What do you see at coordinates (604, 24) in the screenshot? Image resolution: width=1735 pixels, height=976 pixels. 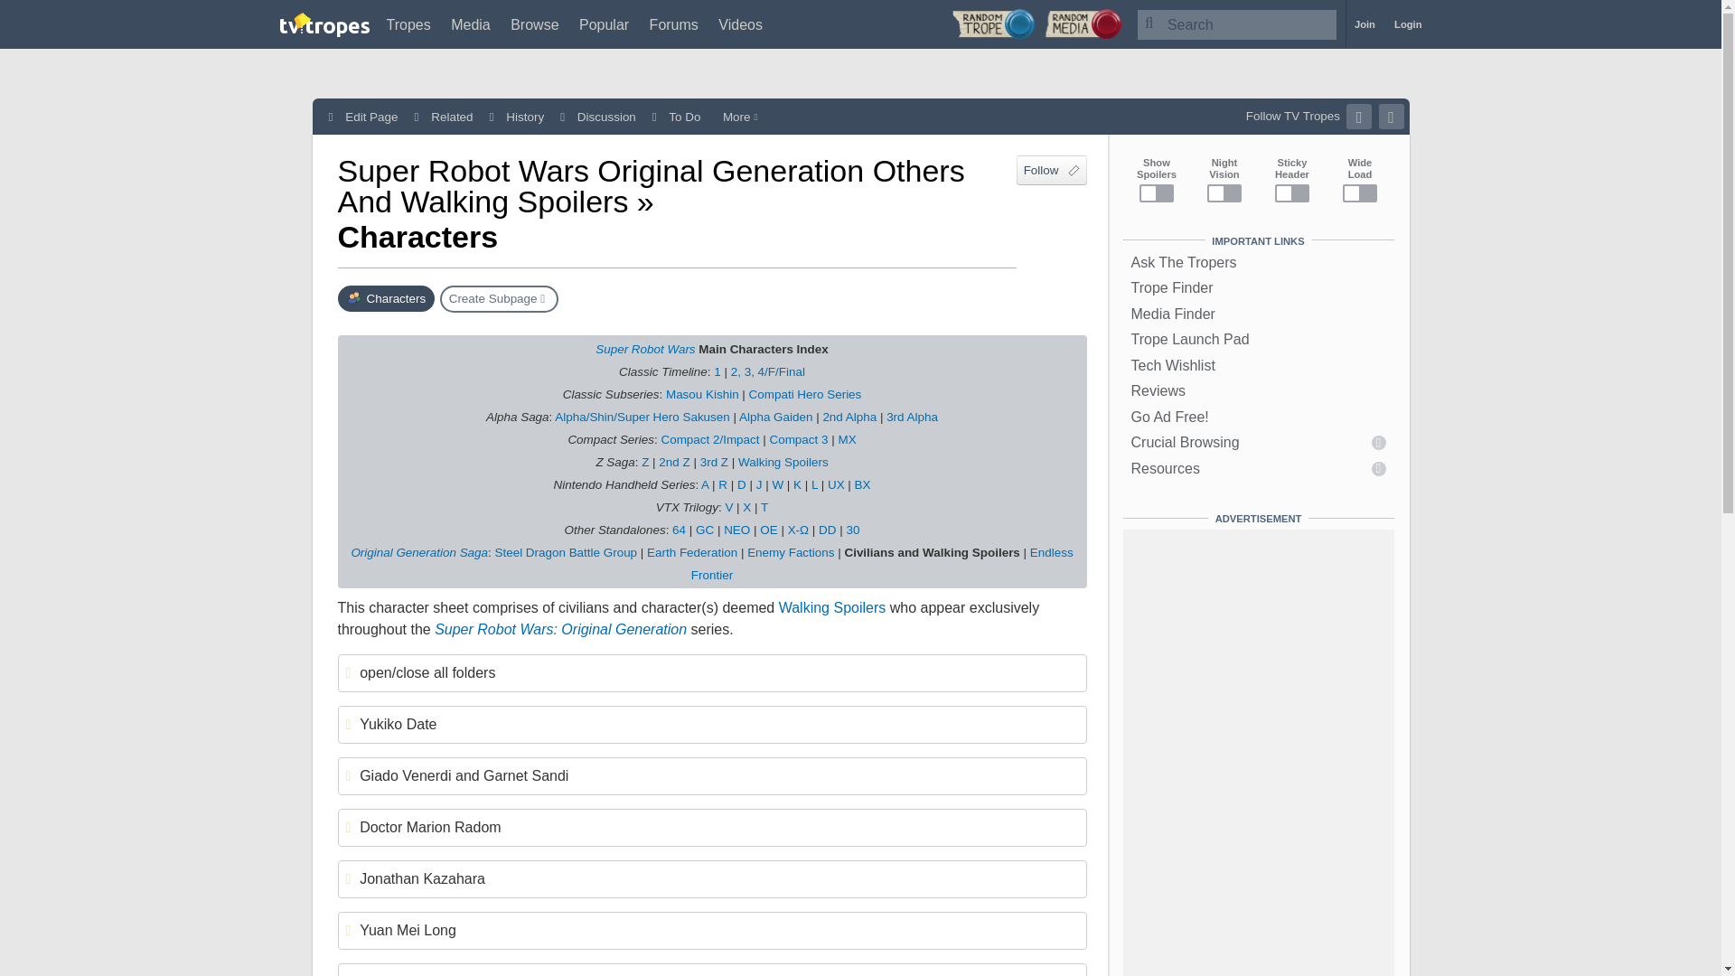 I see `Popular` at bounding box center [604, 24].